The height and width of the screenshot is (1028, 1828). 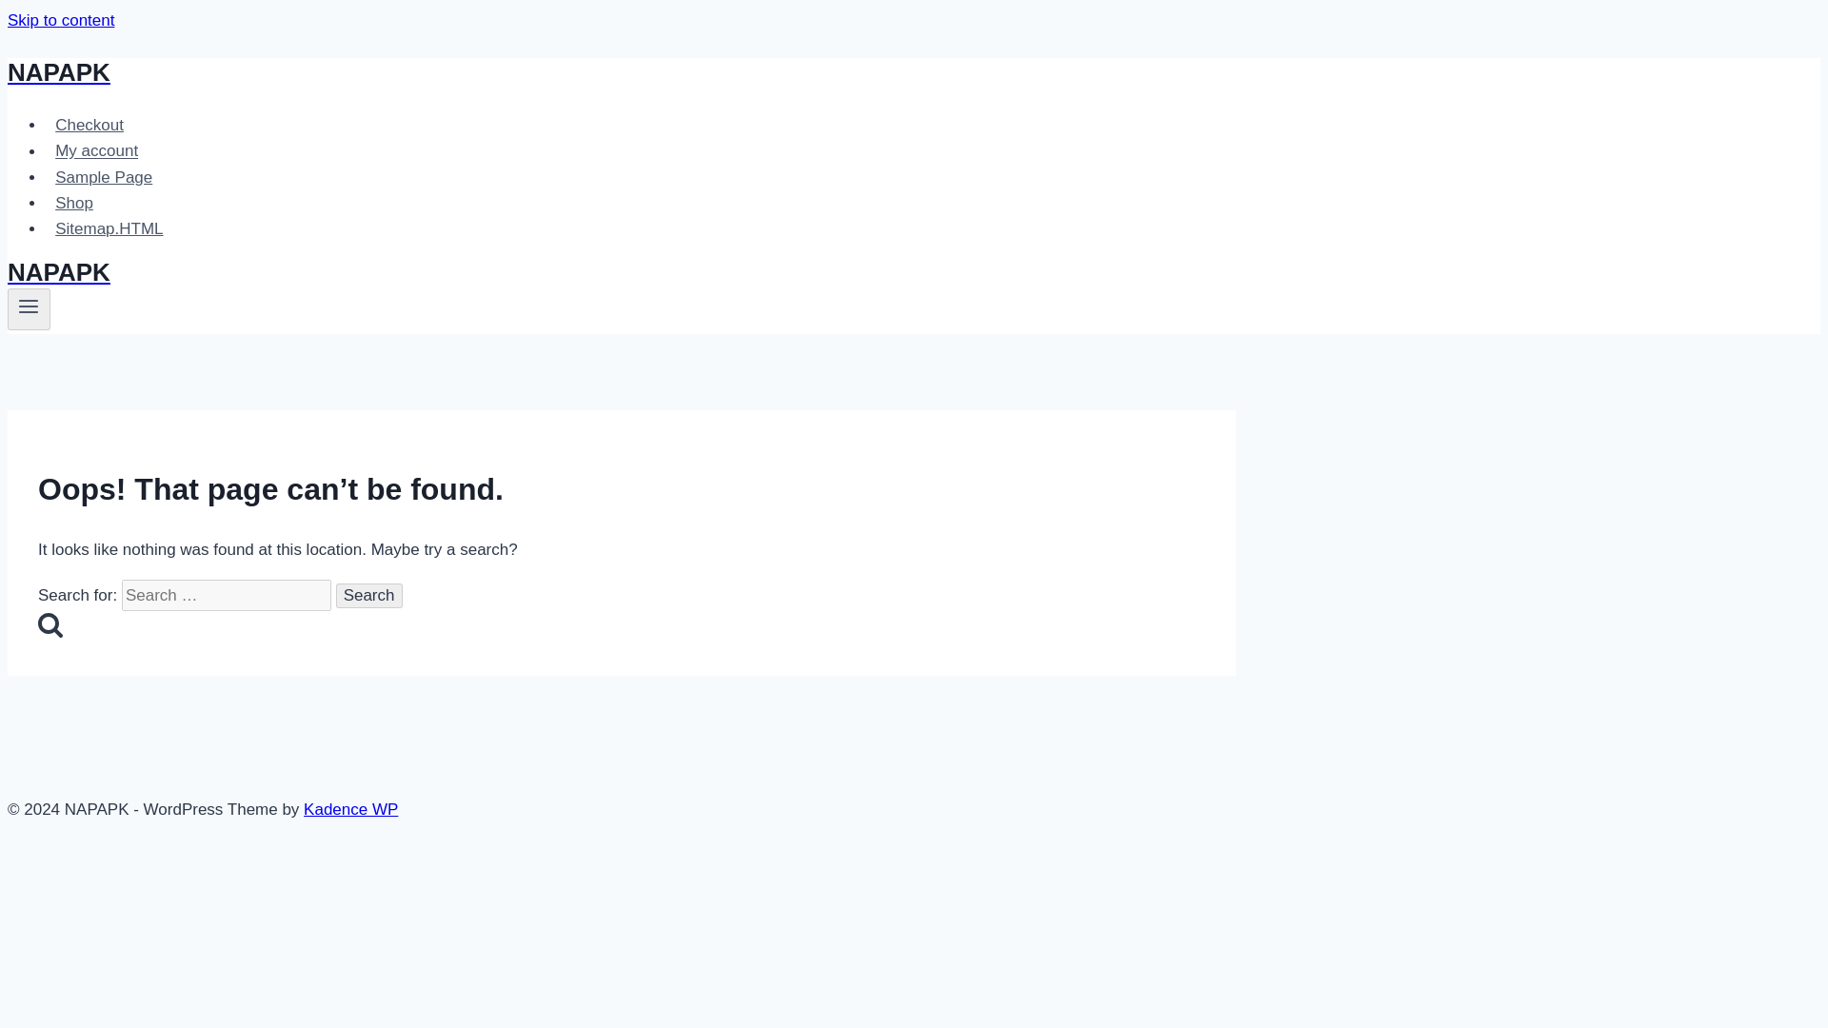 I want to click on NAPAPK, so click(x=621, y=72).